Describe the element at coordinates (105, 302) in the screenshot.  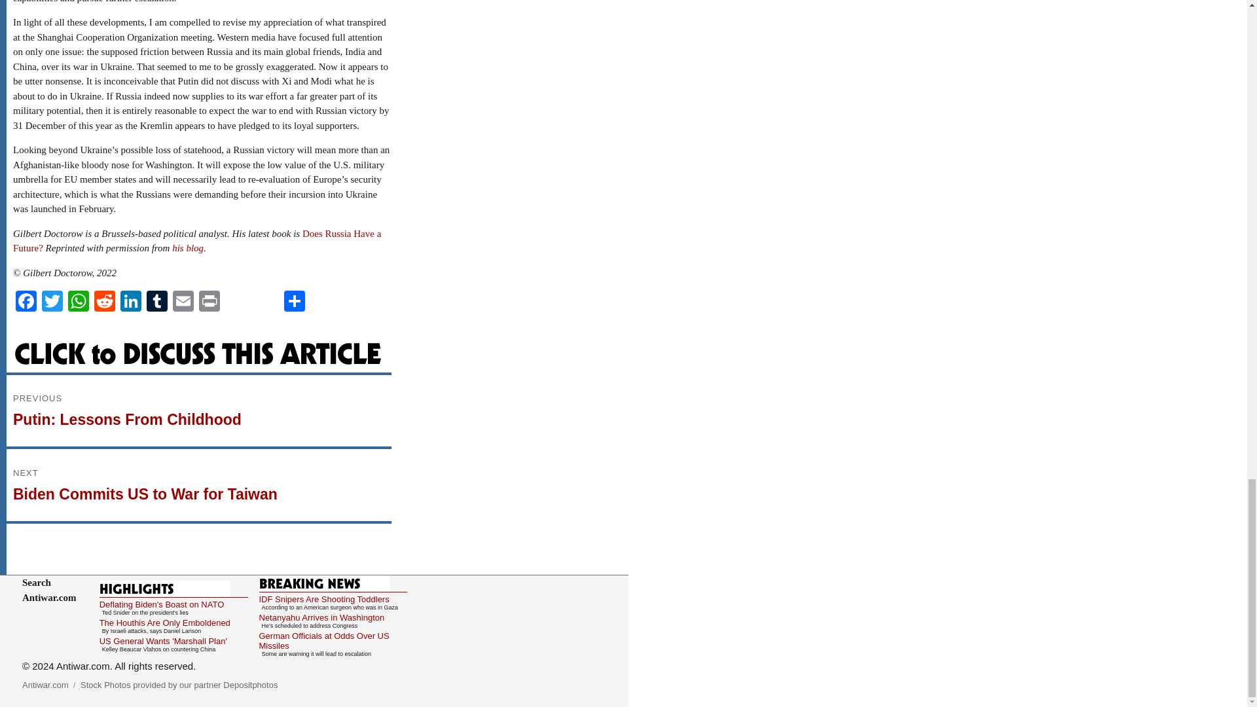
I see `Facebook` at that location.